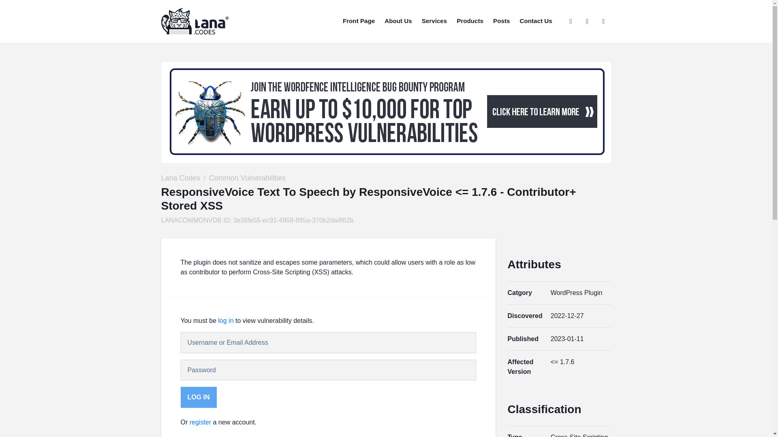 The width and height of the screenshot is (778, 437). What do you see at coordinates (247, 178) in the screenshot?
I see `Common Vulnerabilities` at bounding box center [247, 178].